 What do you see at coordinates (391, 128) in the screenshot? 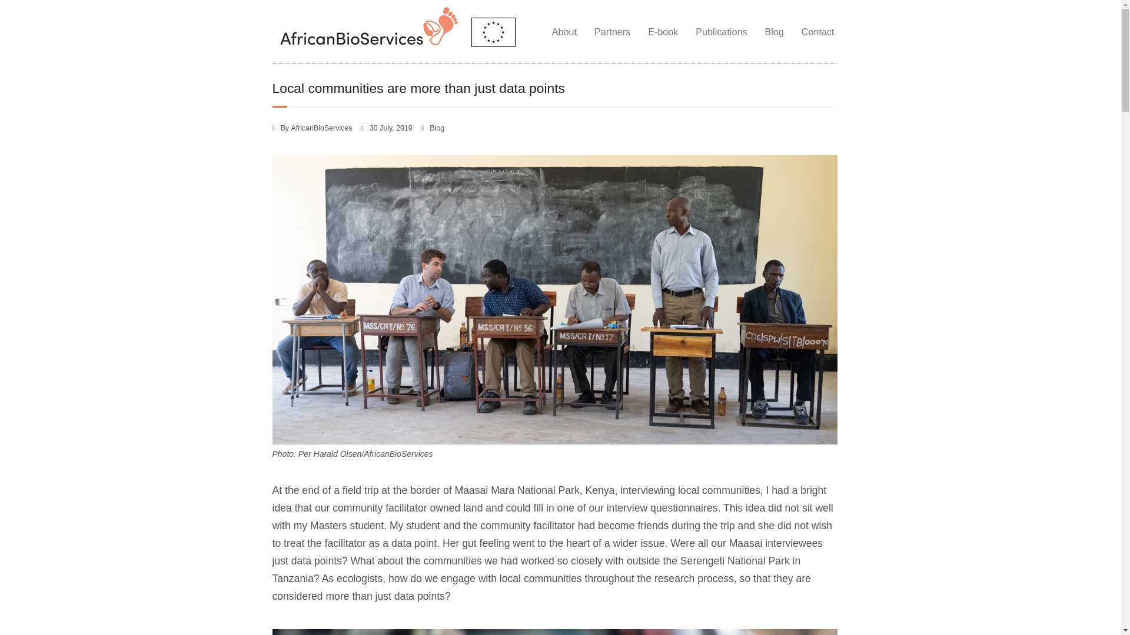
I see `30 July, 2019` at bounding box center [391, 128].